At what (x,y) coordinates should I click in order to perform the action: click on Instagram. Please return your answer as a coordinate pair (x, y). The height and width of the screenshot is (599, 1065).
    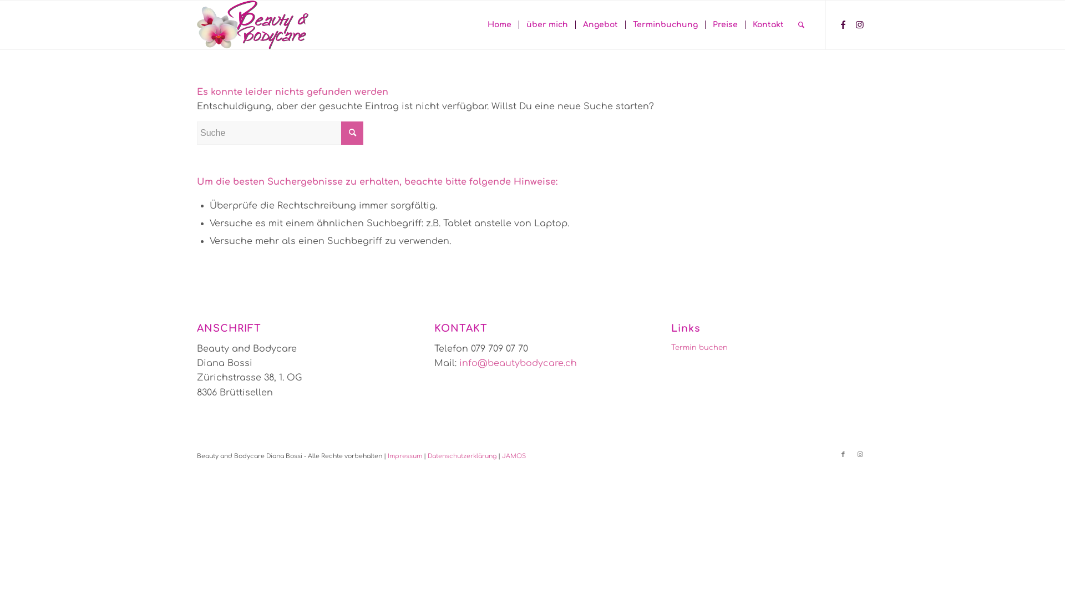
    Looking at the image, I should click on (860, 24).